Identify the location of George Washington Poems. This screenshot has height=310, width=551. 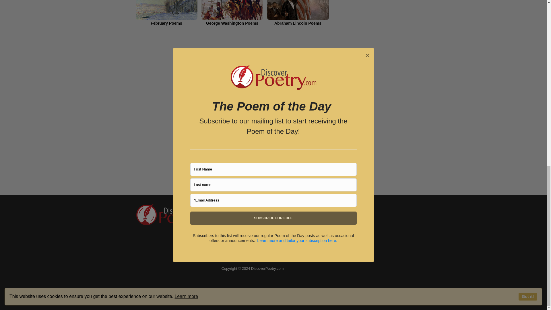
(232, 13).